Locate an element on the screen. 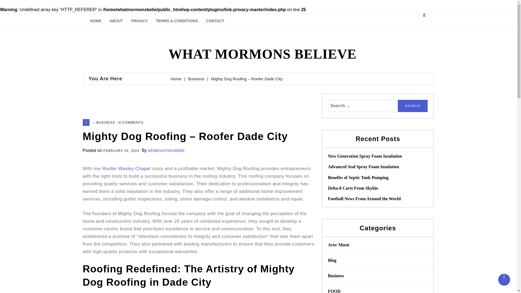 Image resolution: width=521 pixels, height=293 pixels. CONTACT is located at coordinates (215, 21).